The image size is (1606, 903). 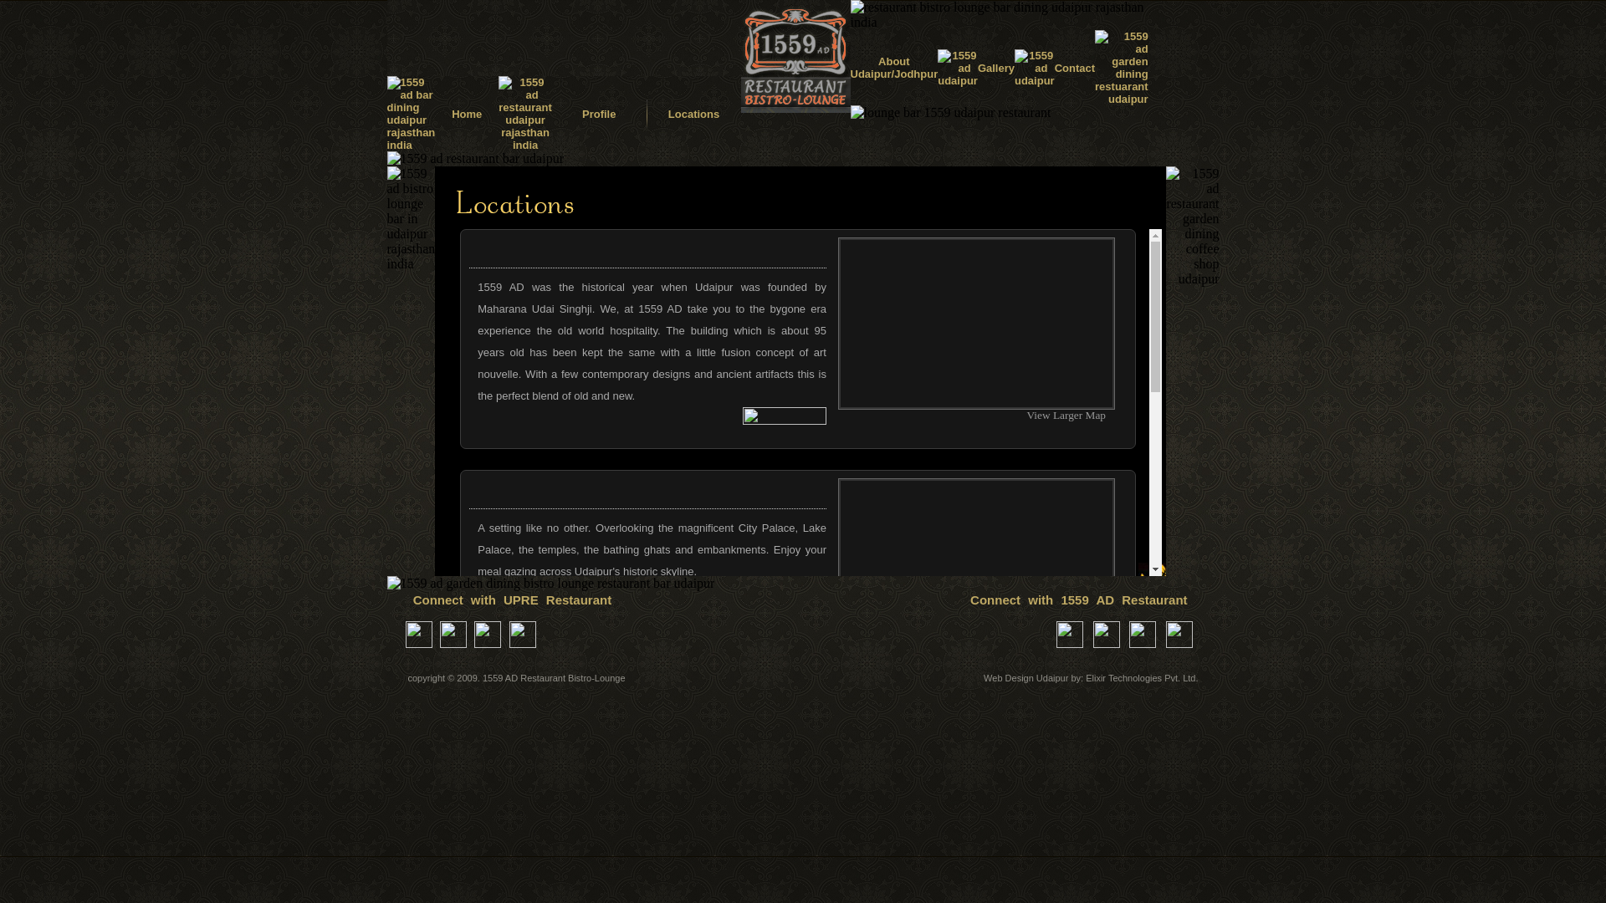 What do you see at coordinates (411, 219) in the screenshot?
I see `1559 ad bistro lounge bar in udaipur rajasthan india` at bounding box center [411, 219].